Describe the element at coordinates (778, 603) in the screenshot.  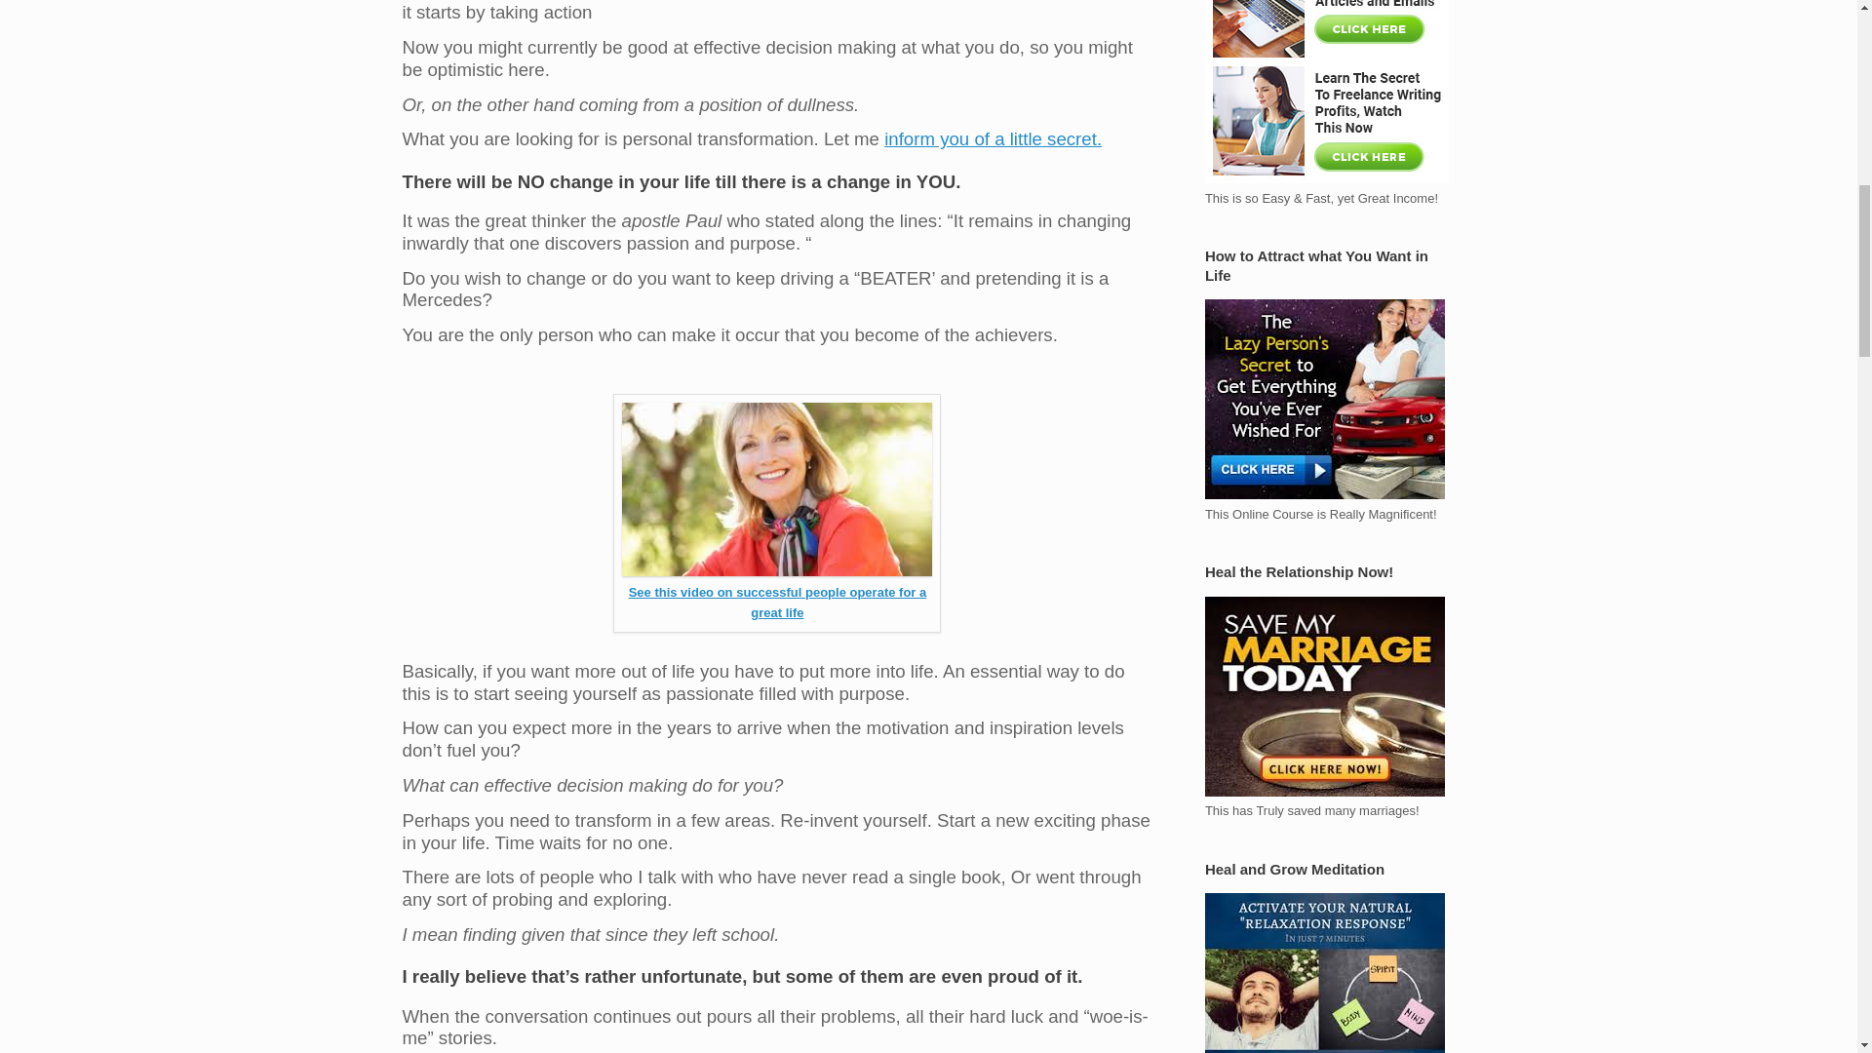
I see `See this video on successful people operate for a great life` at that location.